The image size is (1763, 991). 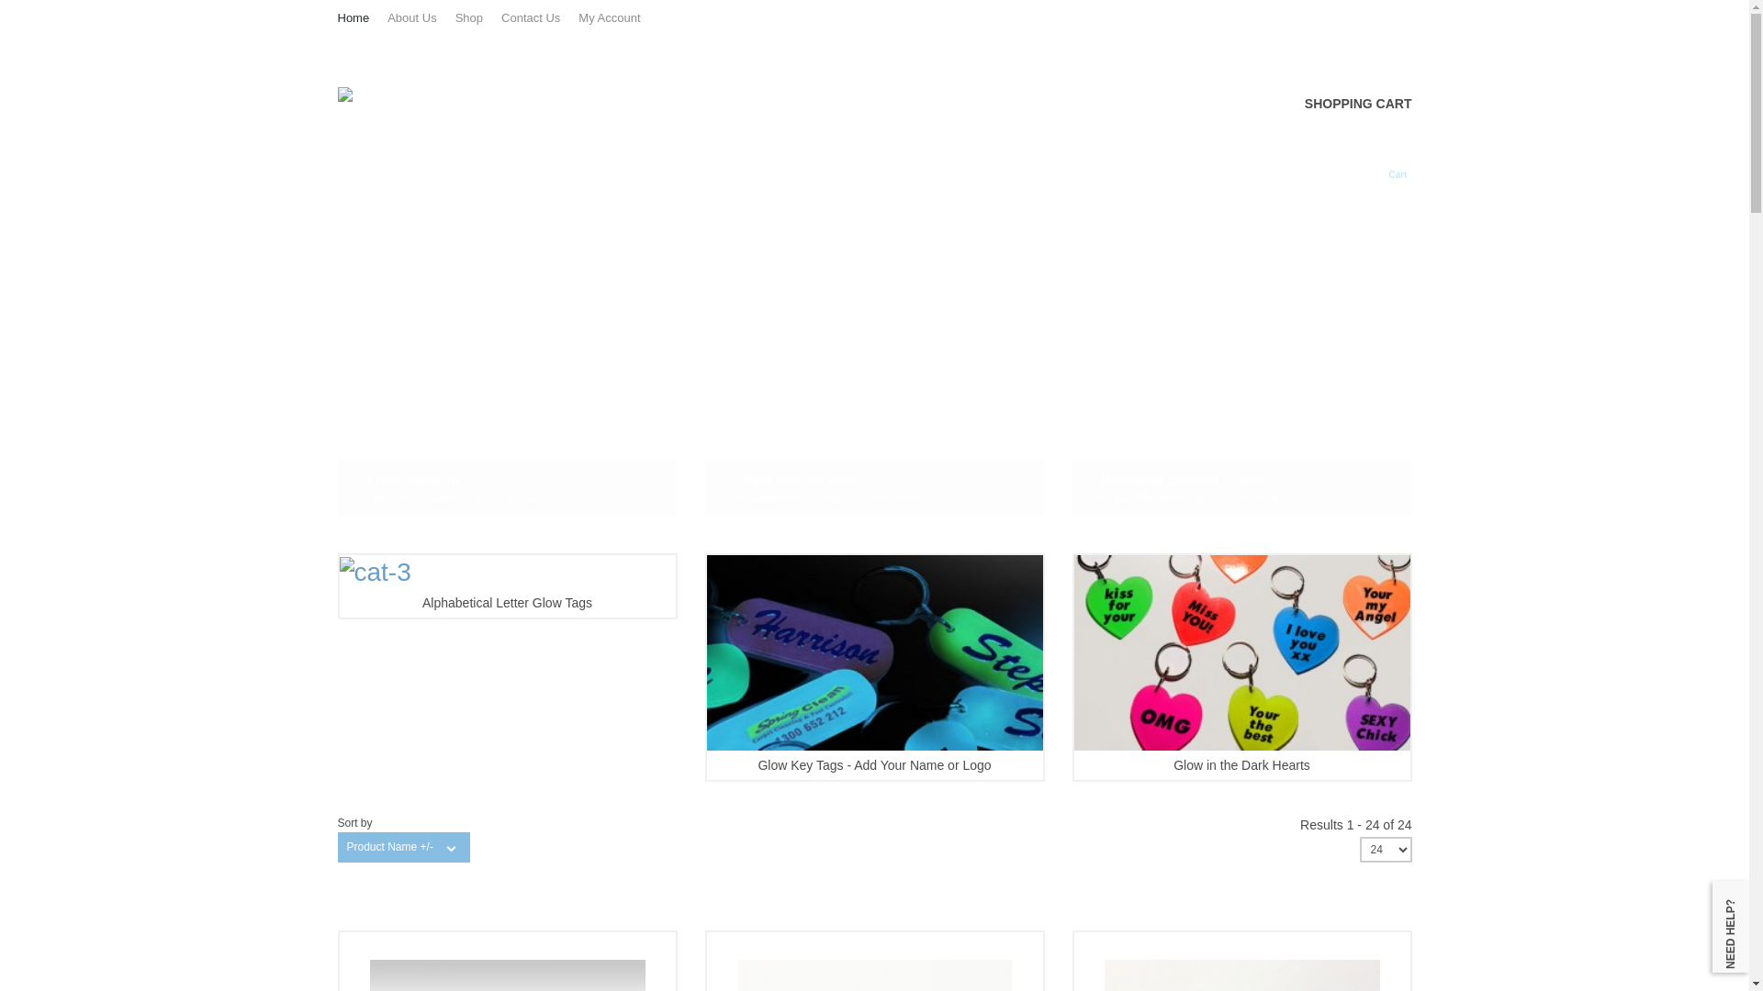 I want to click on Shop, so click(x=478, y=18).